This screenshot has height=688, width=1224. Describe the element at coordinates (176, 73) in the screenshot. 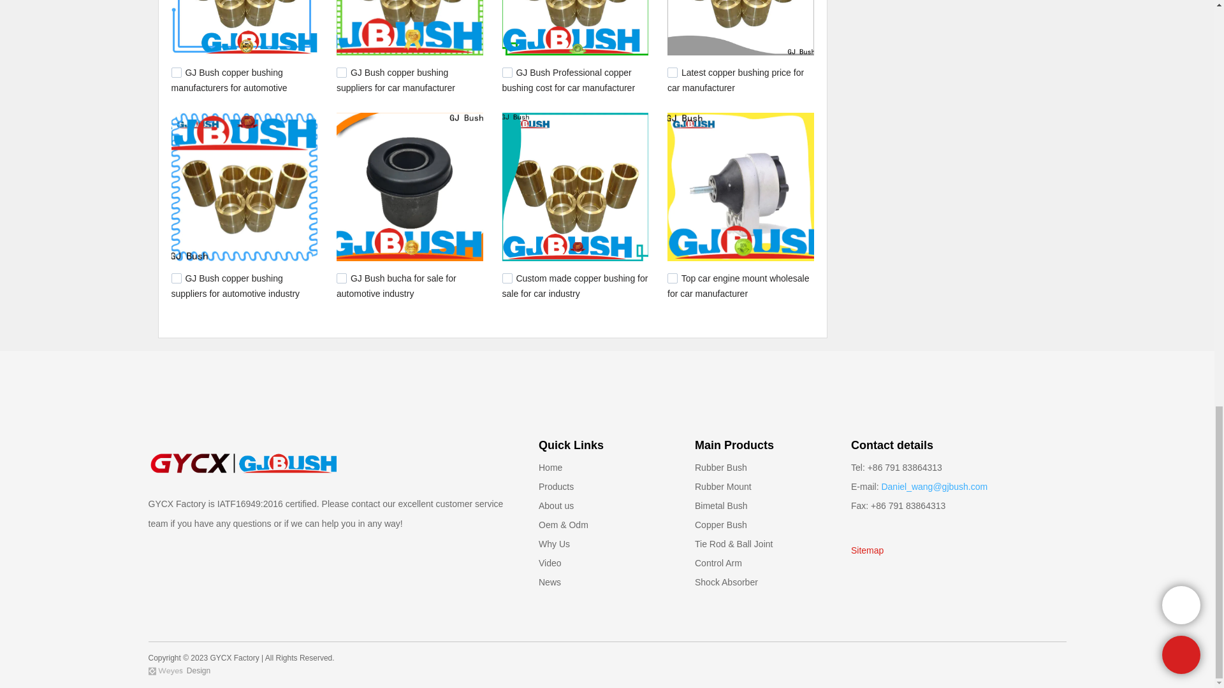

I see `2918` at that location.